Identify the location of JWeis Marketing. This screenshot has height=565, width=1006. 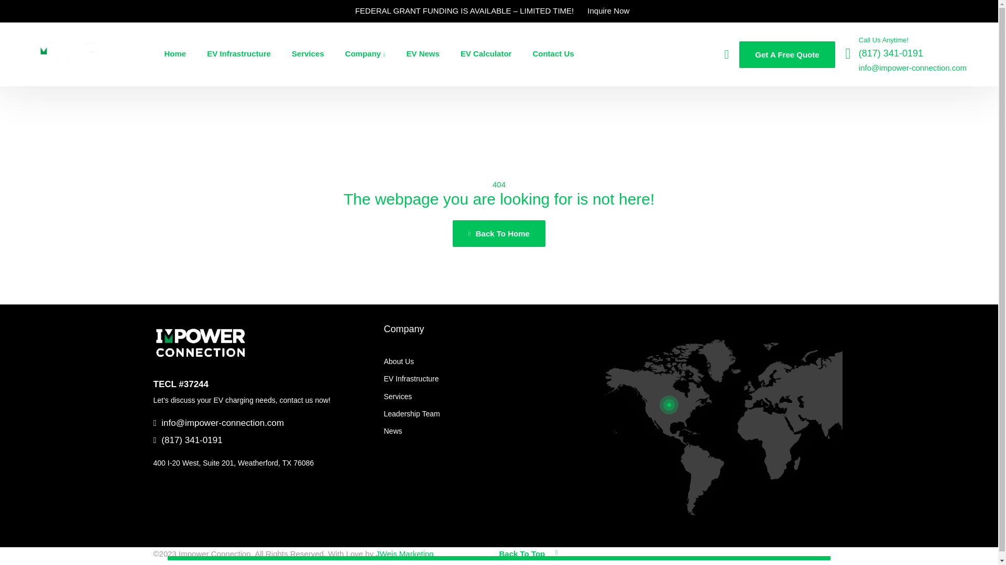
(404, 553).